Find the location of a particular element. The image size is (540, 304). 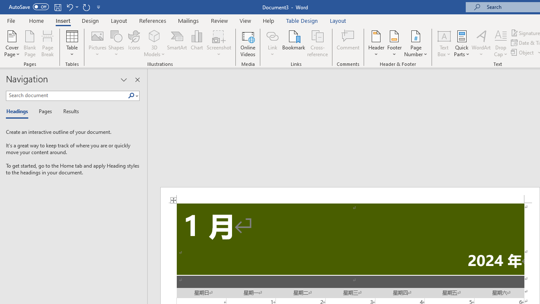

Repeat Doc Close is located at coordinates (86, 7).